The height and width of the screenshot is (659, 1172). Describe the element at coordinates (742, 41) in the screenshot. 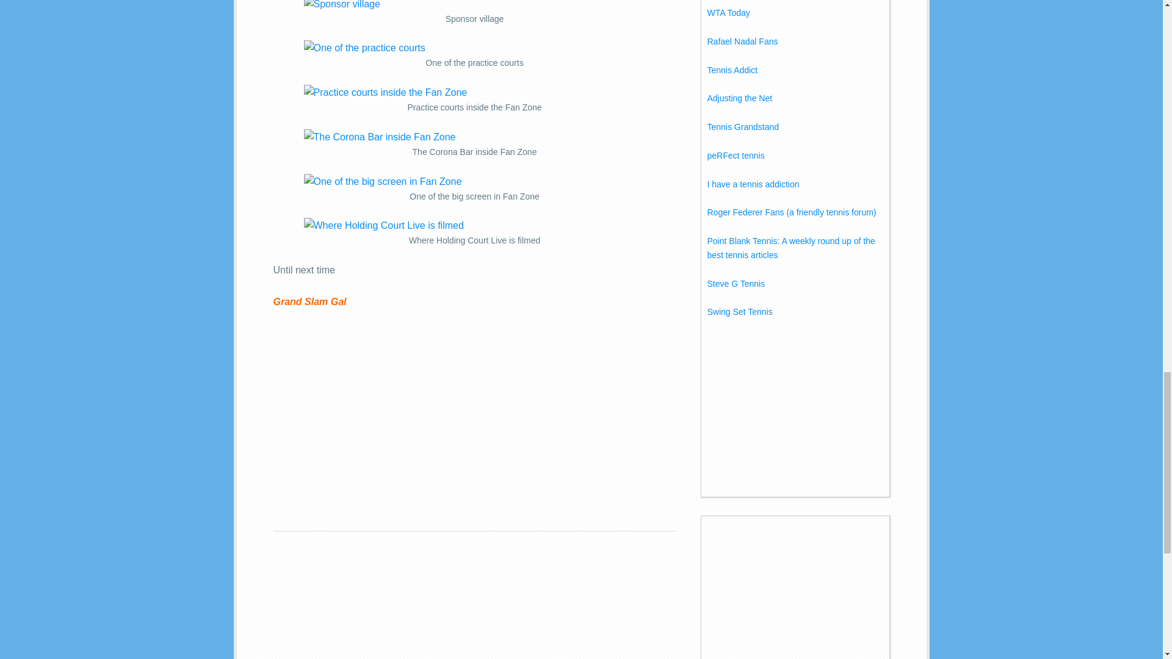

I see `Rafael Nadal Fans` at that location.